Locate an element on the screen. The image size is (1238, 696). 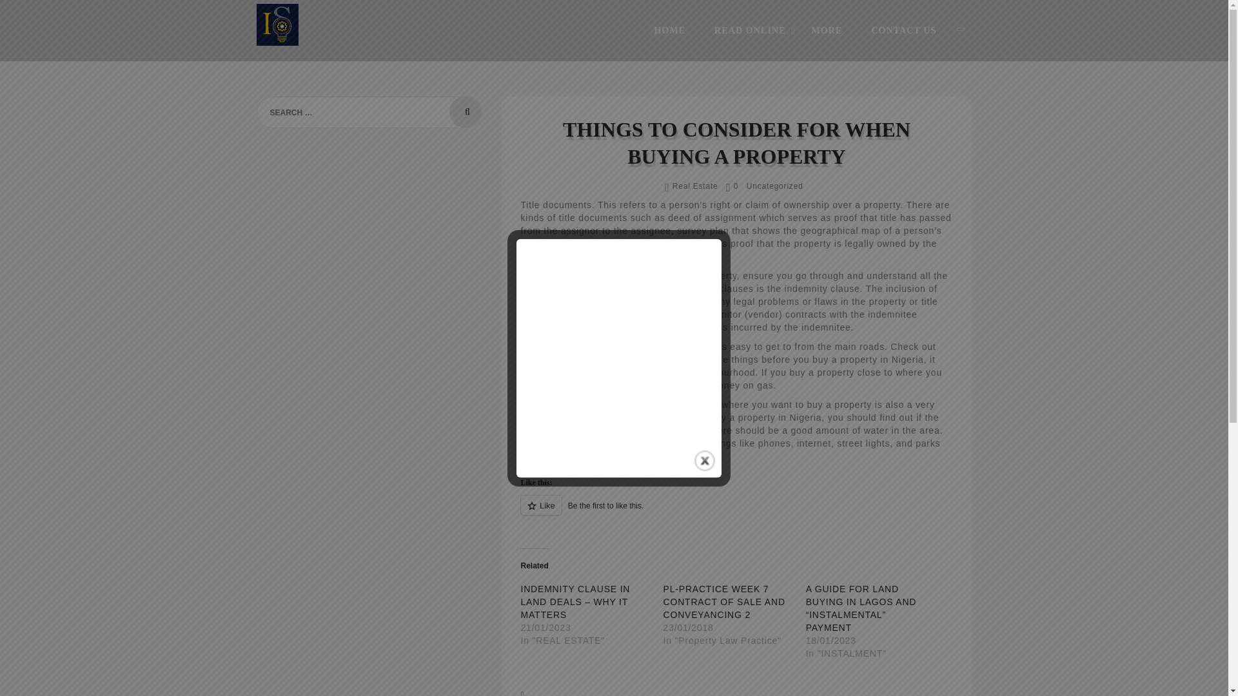
MORE is located at coordinates (827, 31).